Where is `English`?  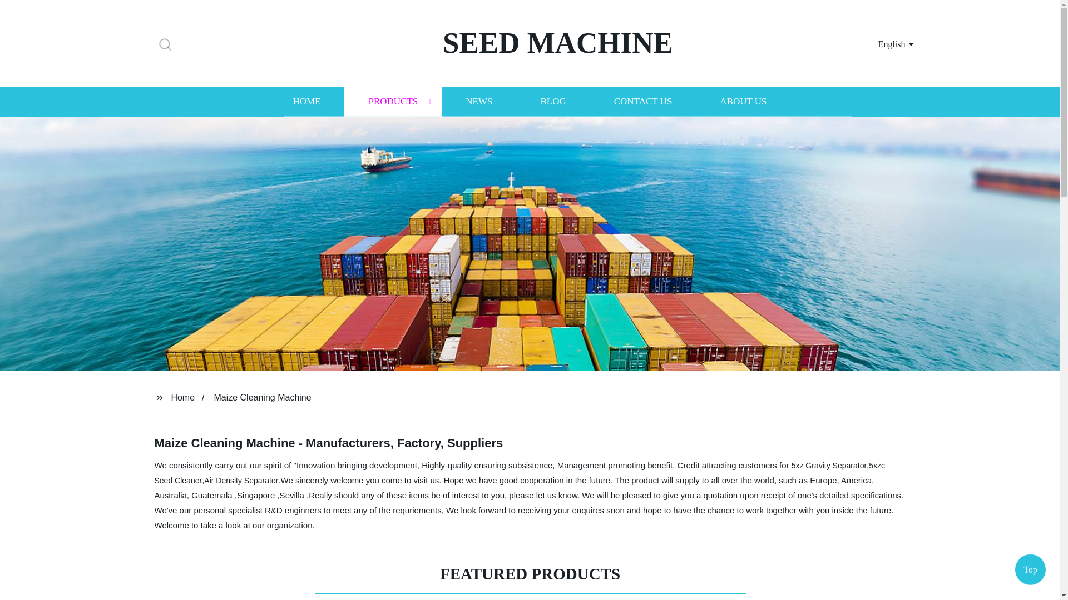
English is located at coordinates (882, 43).